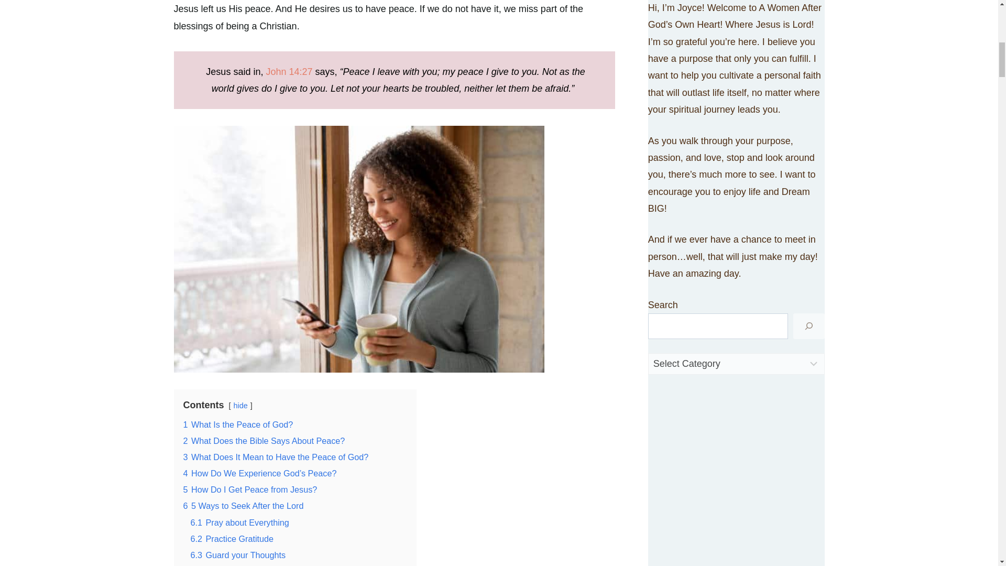 Image resolution: width=1006 pixels, height=566 pixels. What do you see at coordinates (240, 405) in the screenshot?
I see `hide` at bounding box center [240, 405].